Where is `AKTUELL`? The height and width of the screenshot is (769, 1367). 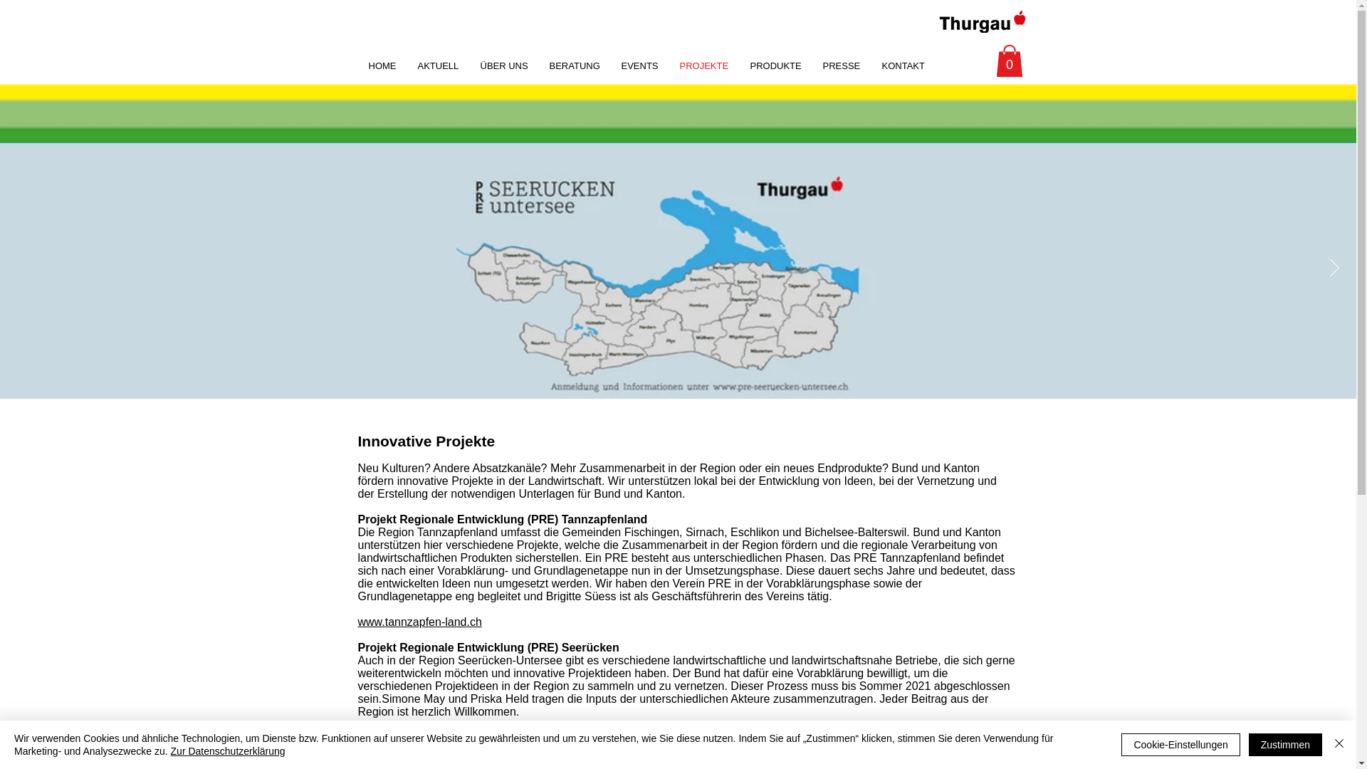 AKTUELL is located at coordinates (439, 66).